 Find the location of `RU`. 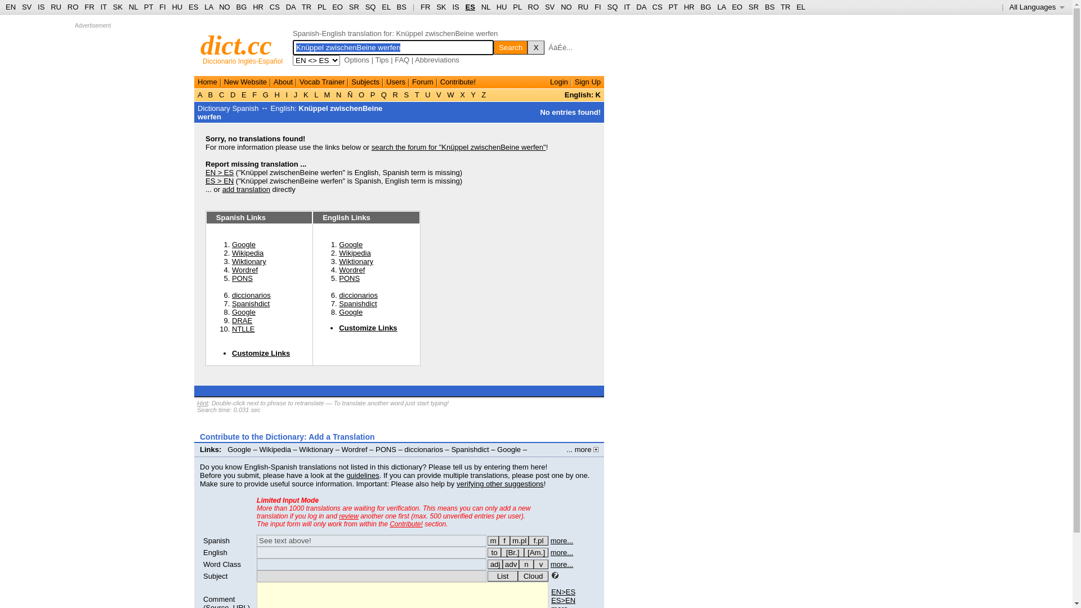

RU is located at coordinates (583, 7).